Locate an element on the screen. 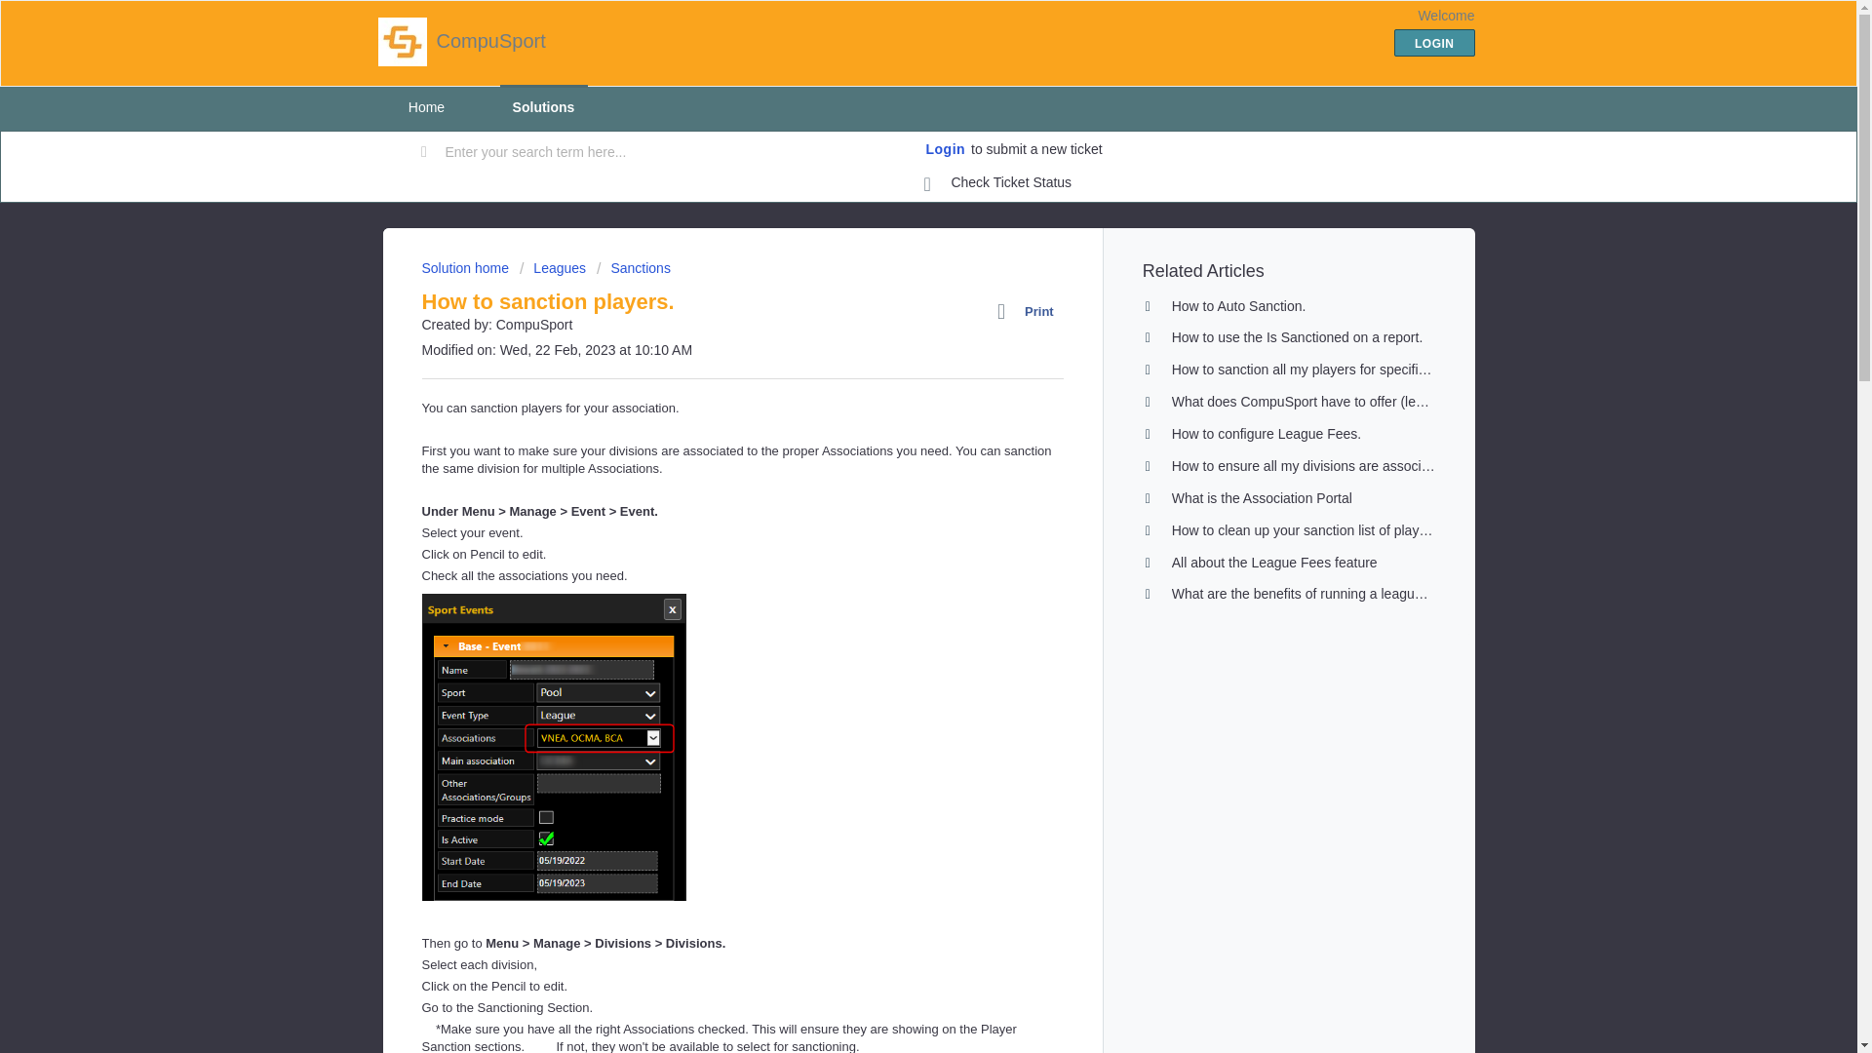  How to Auto Sanction. is located at coordinates (1238, 305).